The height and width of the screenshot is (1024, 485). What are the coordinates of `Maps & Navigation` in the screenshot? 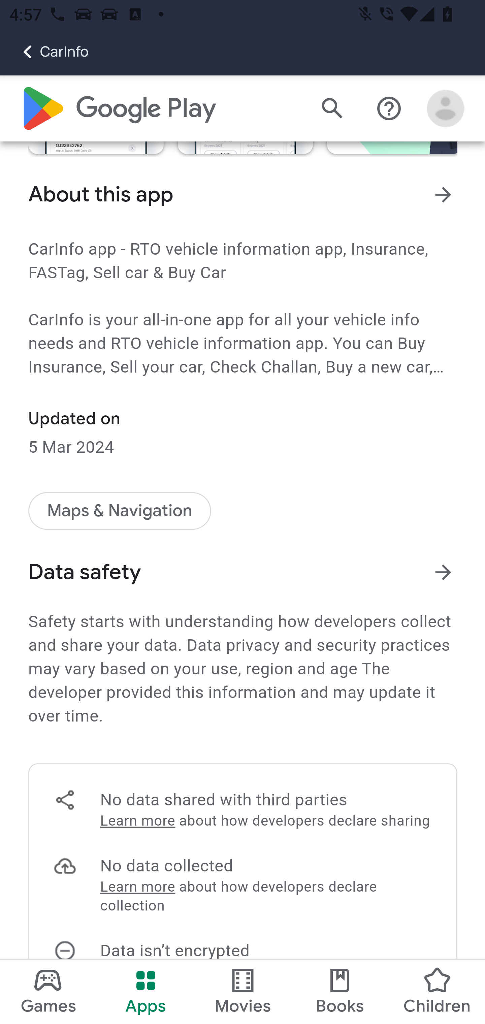 It's located at (120, 511).